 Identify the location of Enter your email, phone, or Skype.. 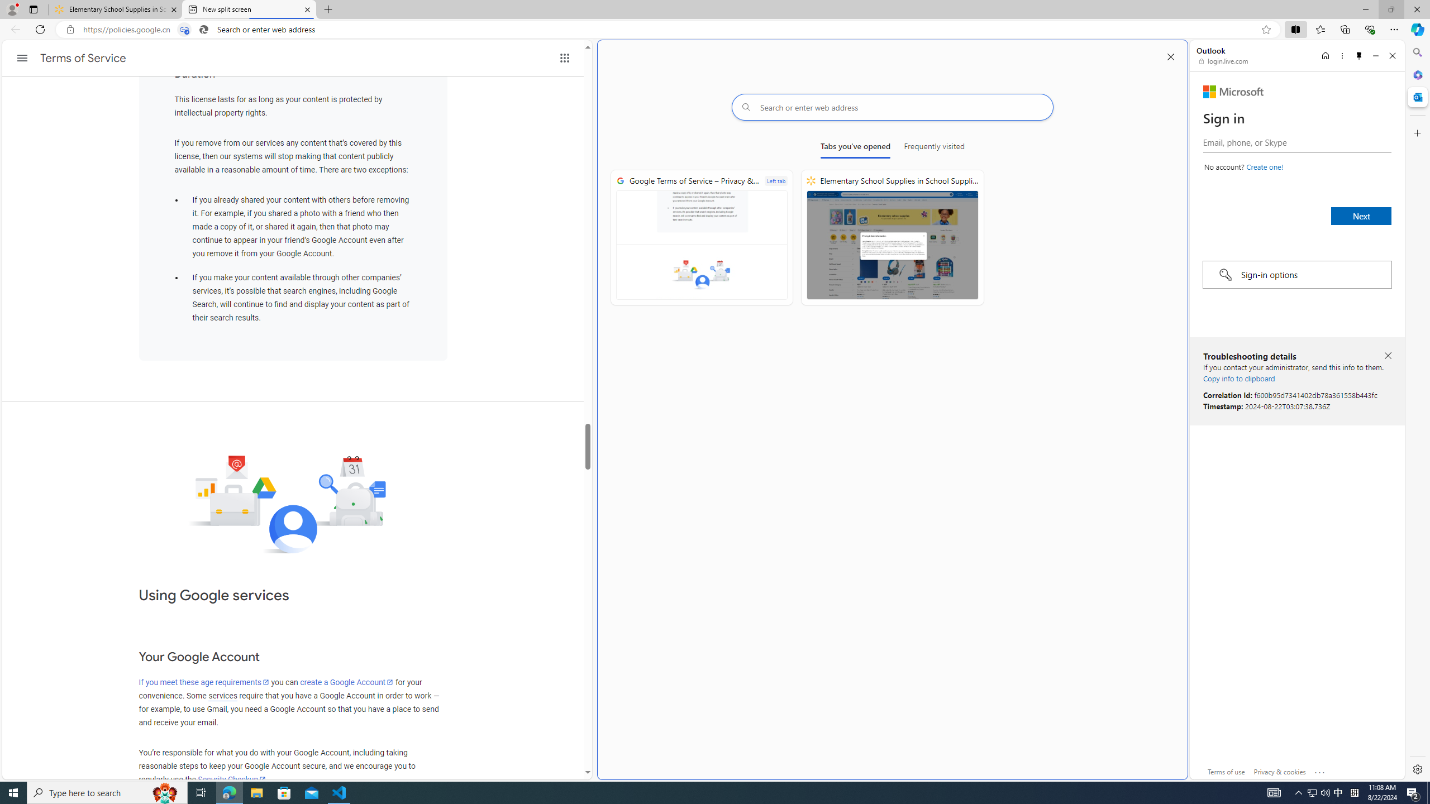
(1296, 142).